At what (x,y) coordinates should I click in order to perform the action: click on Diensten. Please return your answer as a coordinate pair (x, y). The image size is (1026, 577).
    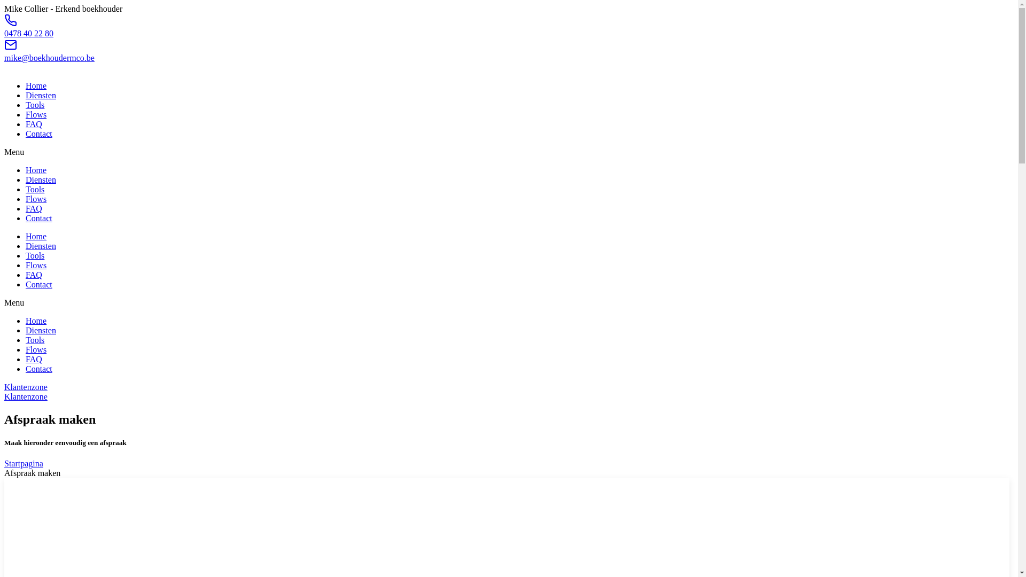
    Looking at the image, I should click on (41, 330).